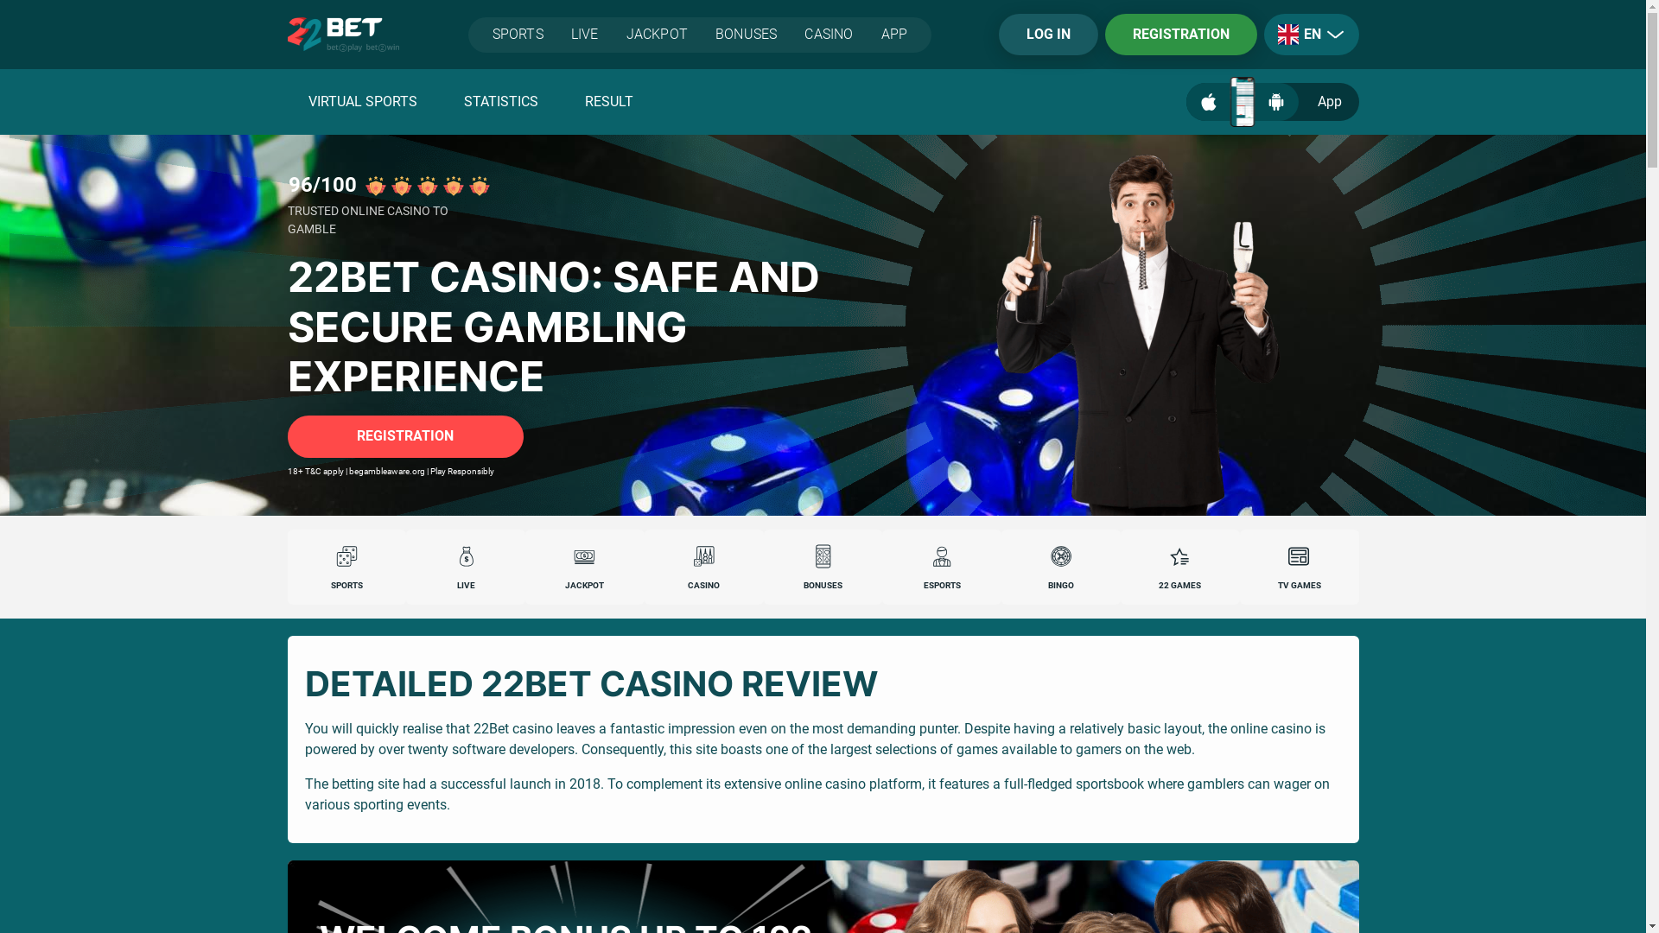  Describe the element at coordinates (1144, 325) in the screenshot. I see `22Bet Online Casino` at that location.